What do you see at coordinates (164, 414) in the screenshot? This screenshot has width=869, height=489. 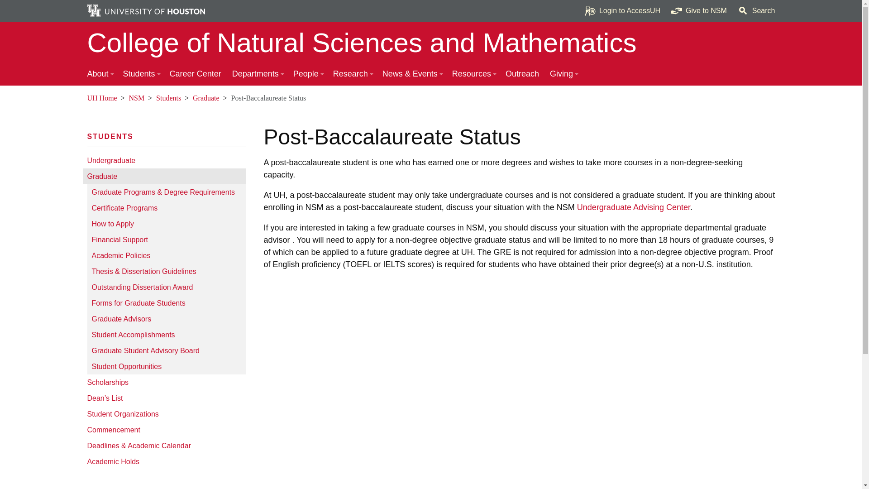 I see `Student Organizations` at bounding box center [164, 414].